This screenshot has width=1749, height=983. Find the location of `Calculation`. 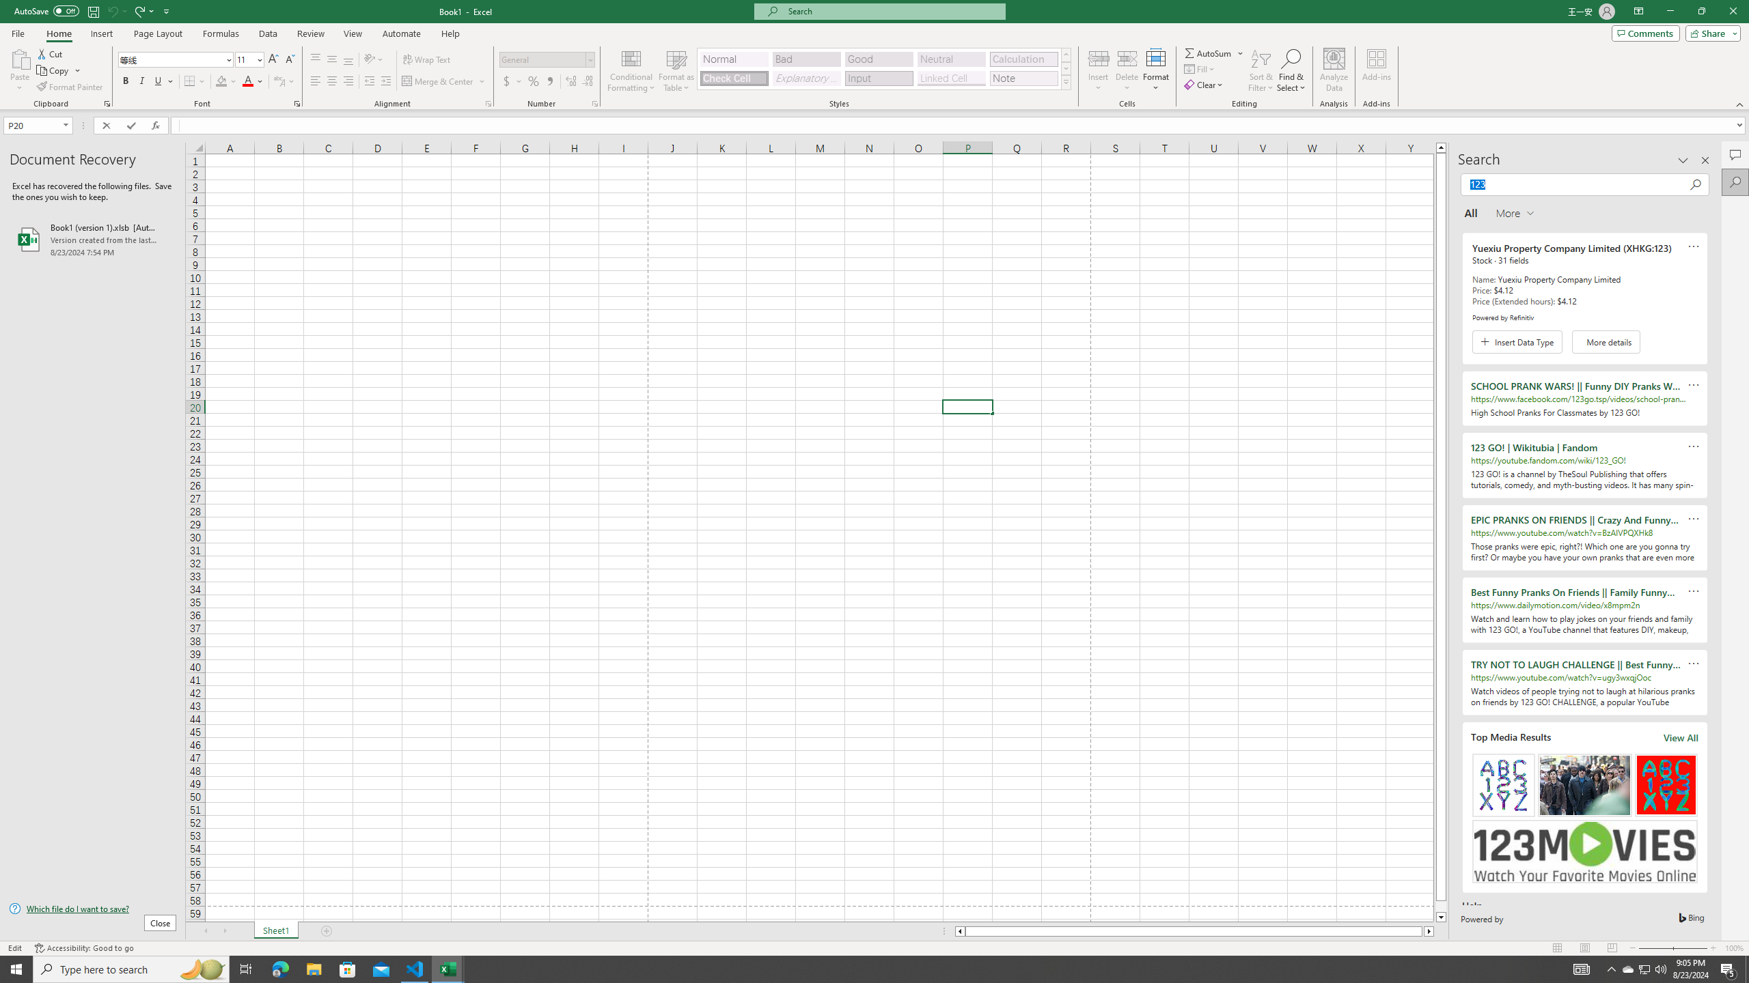

Calculation is located at coordinates (1023, 59).